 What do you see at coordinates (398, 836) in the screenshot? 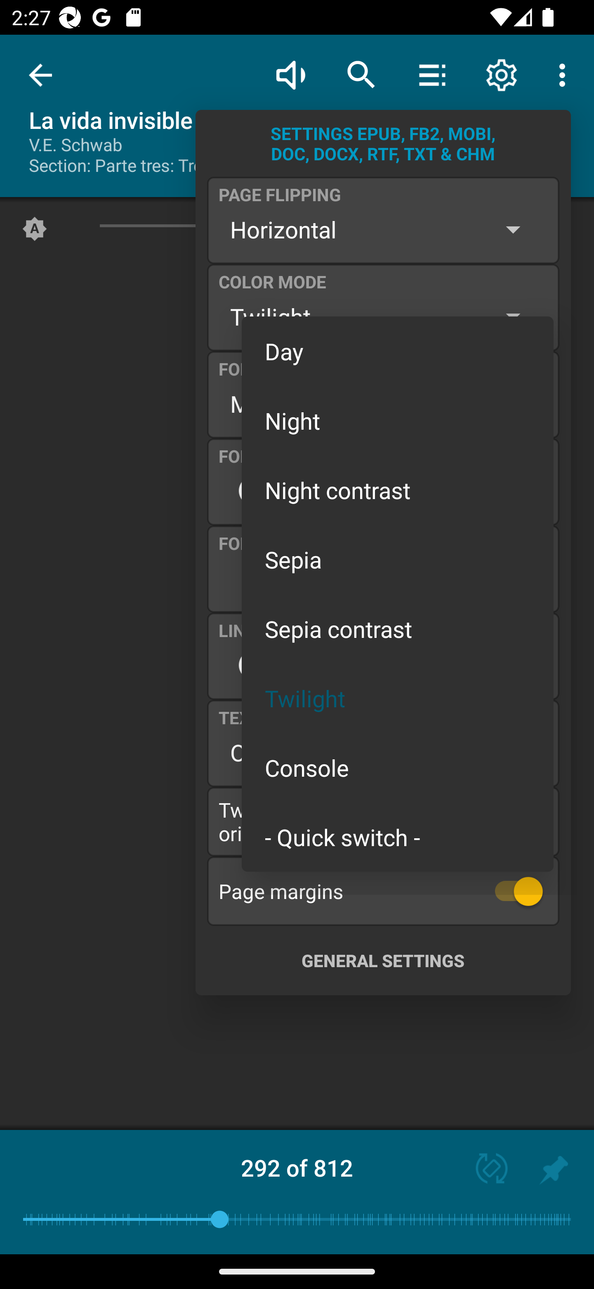
I see `- Quick switch -` at bounding box center [398, 836].